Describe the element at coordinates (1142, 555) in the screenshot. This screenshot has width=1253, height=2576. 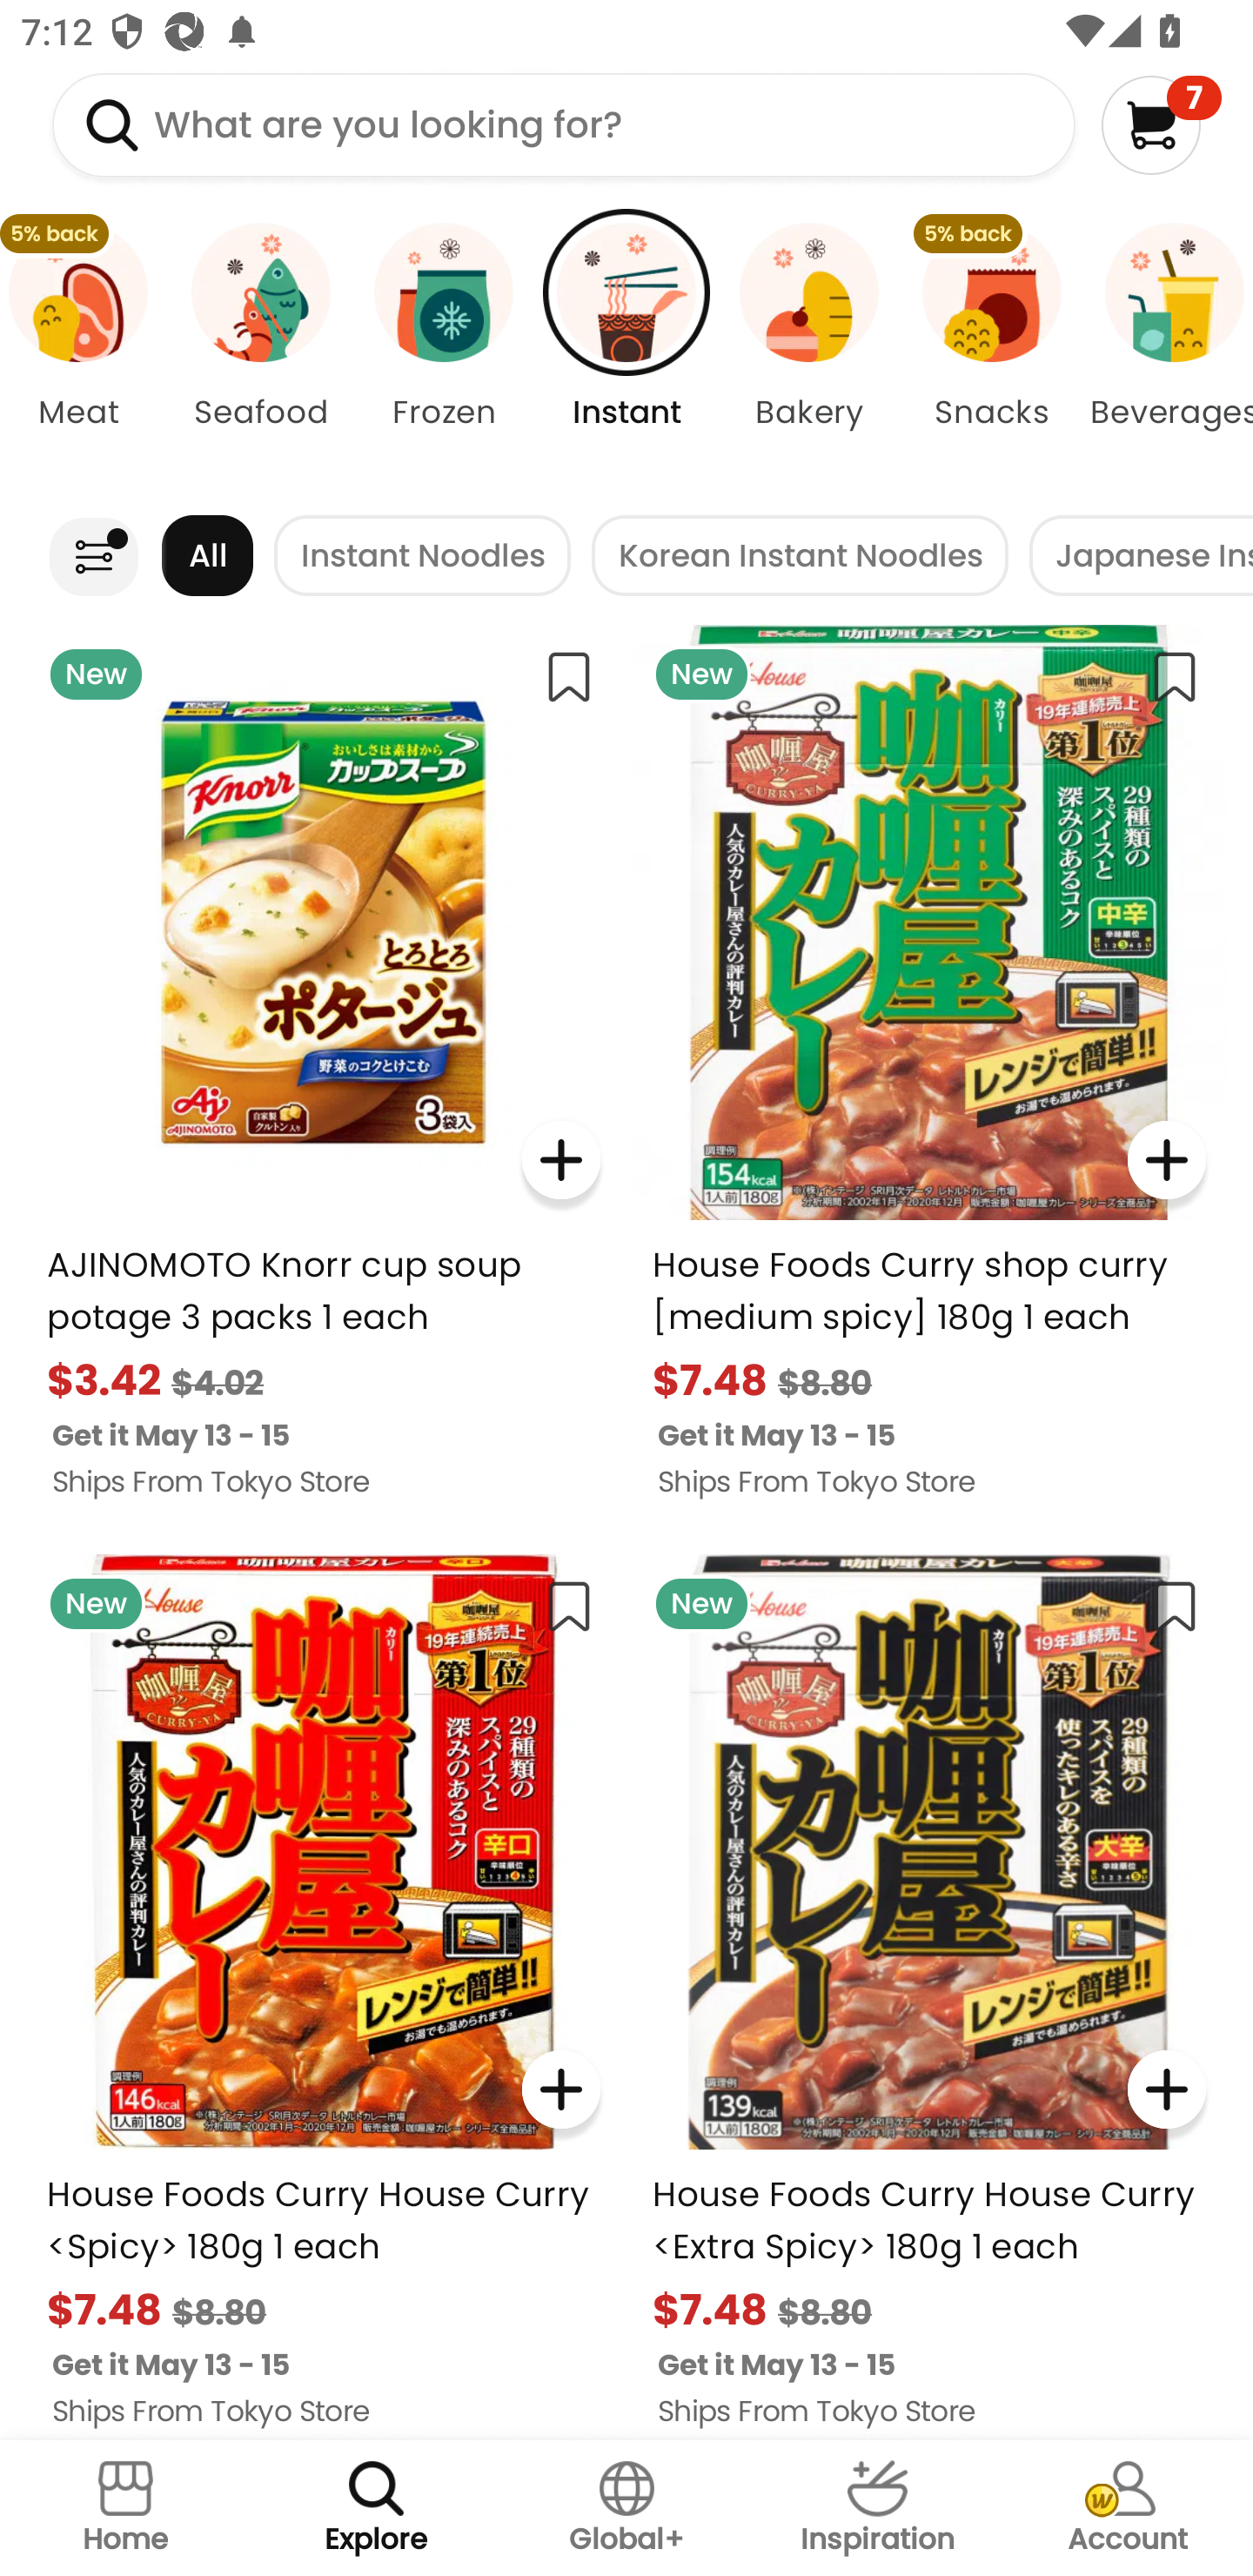
I see `Japanese Instant Noodles` at that location.